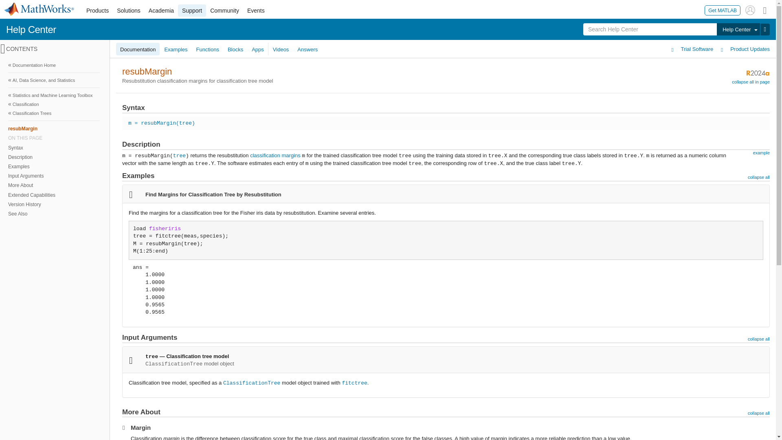  What do you see at coordinates (225, 11) in the screenshot?
I see `Community` at bounding box center [225, 11].